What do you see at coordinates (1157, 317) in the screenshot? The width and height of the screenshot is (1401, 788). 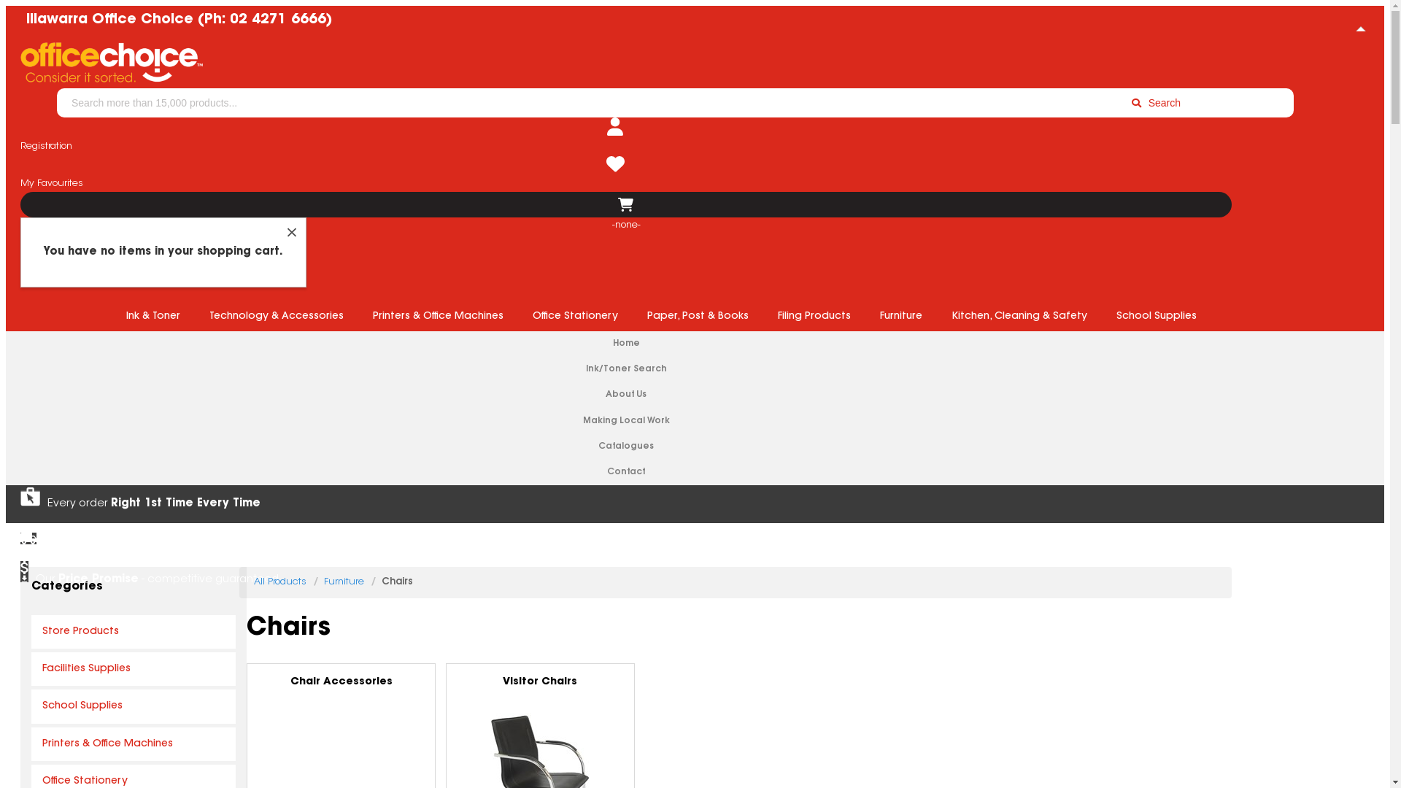 I see `School Supplies` at bounding box center [1157, 317].